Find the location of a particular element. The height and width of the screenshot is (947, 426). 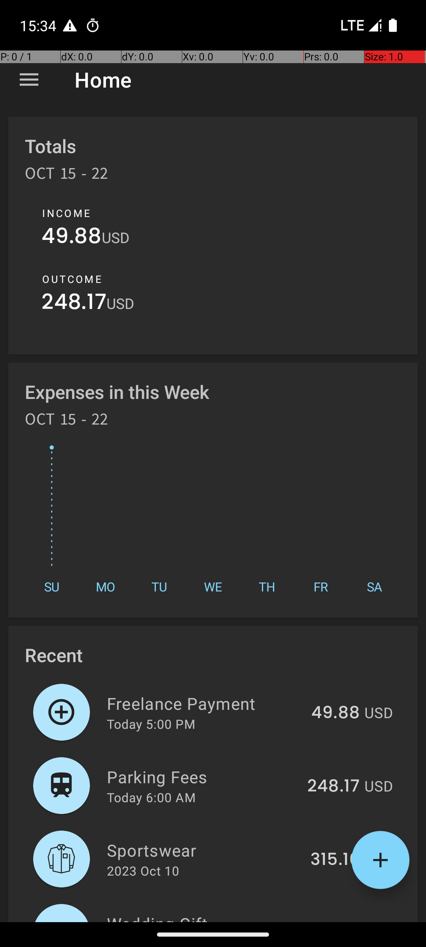

Wedding Gift is located at coordinates (200, 917).